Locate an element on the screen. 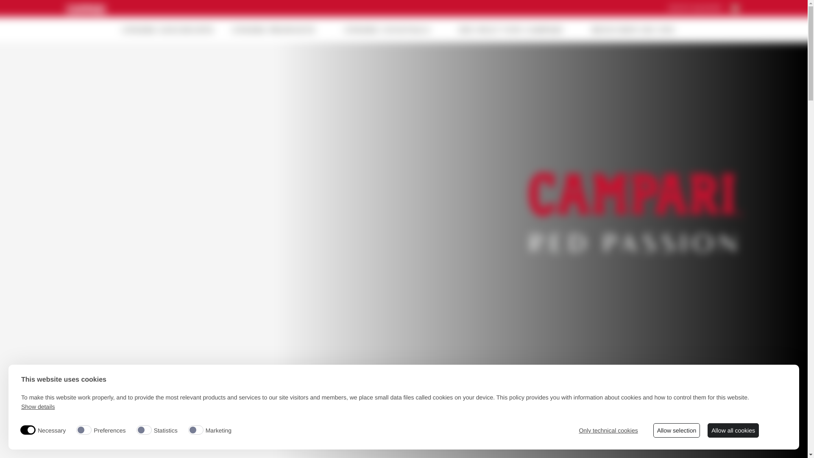 This screenshot has height=458, width=814. Allow selection is located at coordinates (677, 430).